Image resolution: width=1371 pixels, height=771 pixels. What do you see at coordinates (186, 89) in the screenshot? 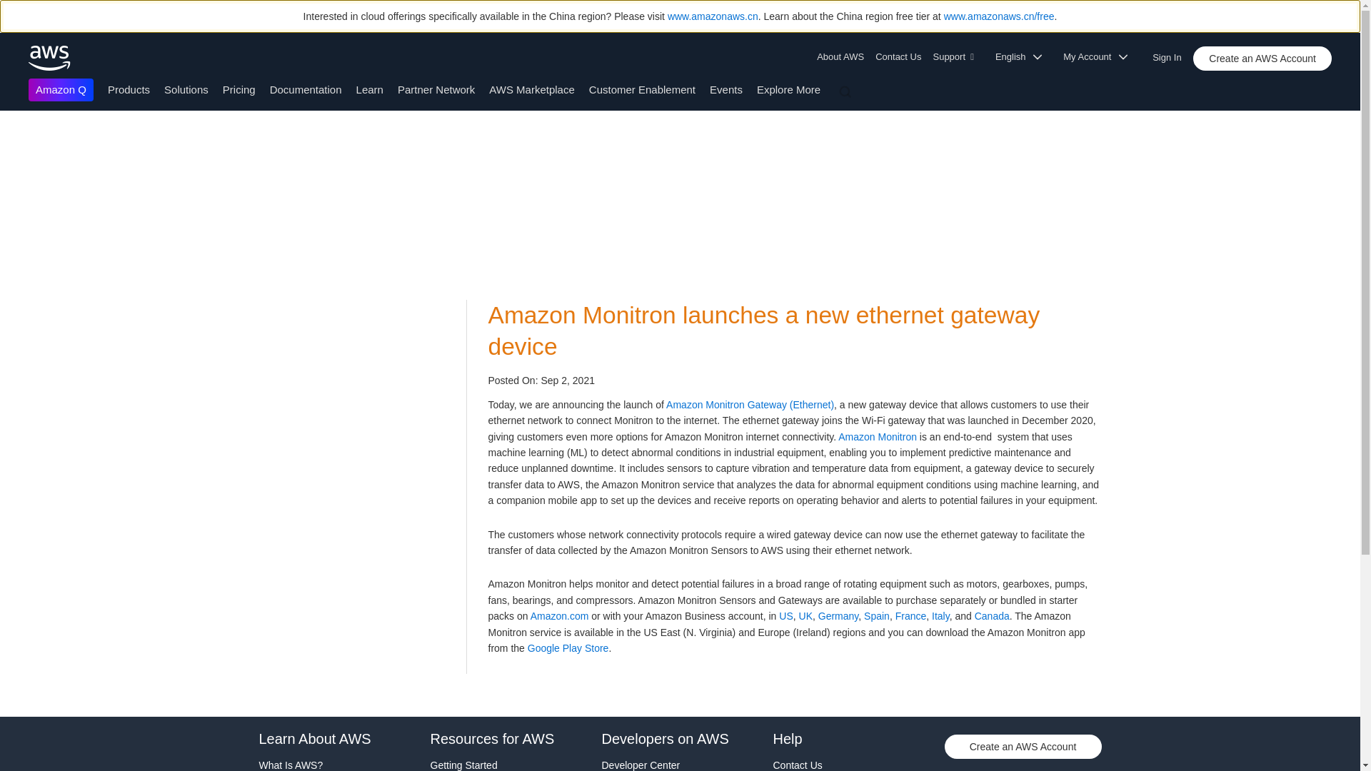
I see `Solutions` at bounding box center [186, 89].